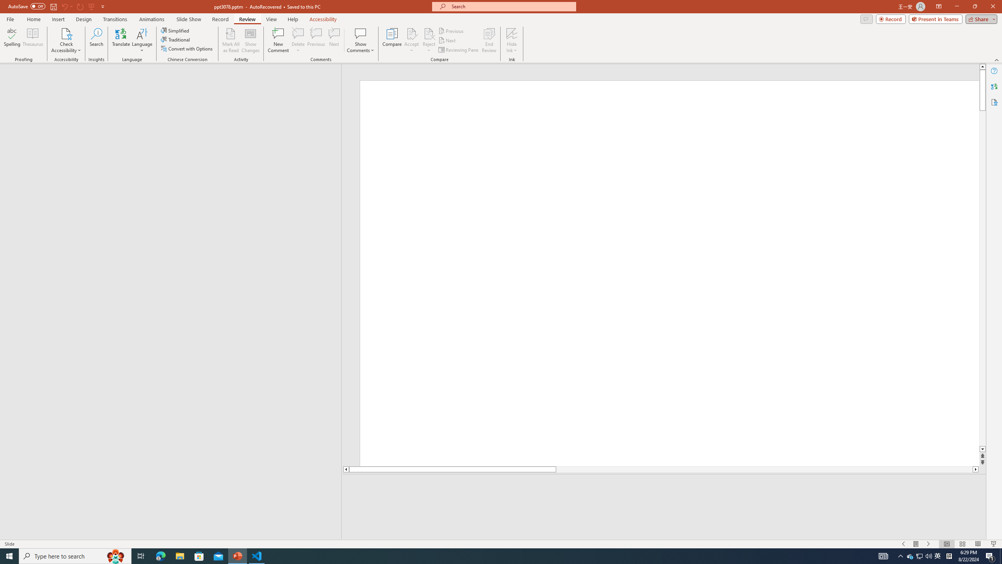  I want to click on Translate, so click(121, 40).